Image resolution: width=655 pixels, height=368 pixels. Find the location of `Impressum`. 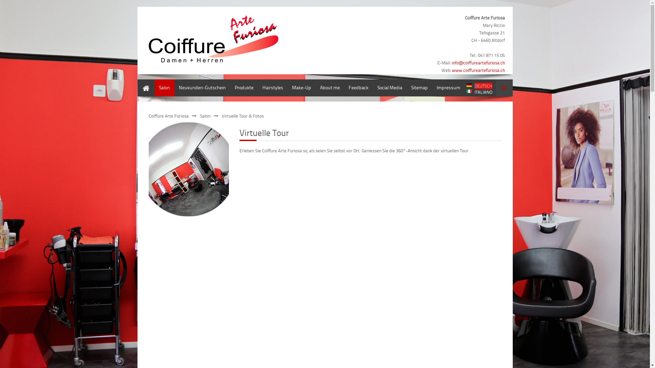

Impressum is located at coordinates (448, 88).